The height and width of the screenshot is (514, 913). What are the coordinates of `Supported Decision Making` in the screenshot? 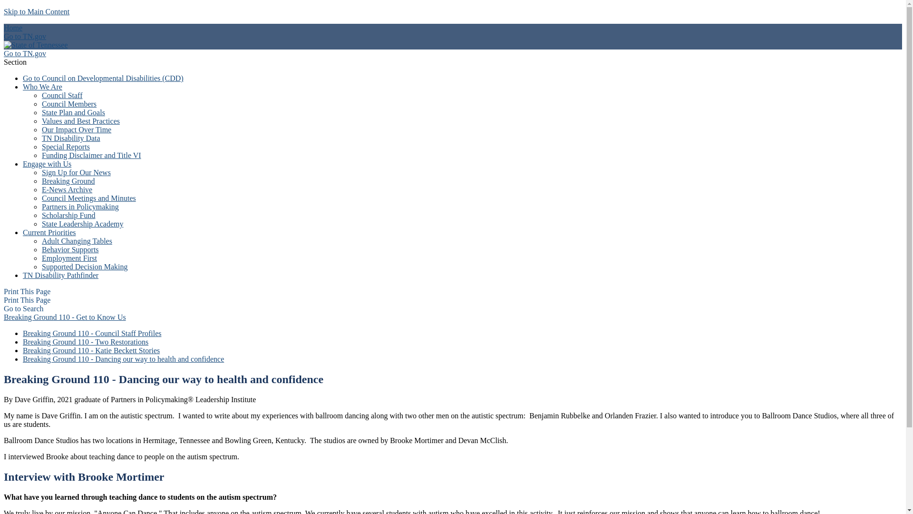 It's located at (85, 267).